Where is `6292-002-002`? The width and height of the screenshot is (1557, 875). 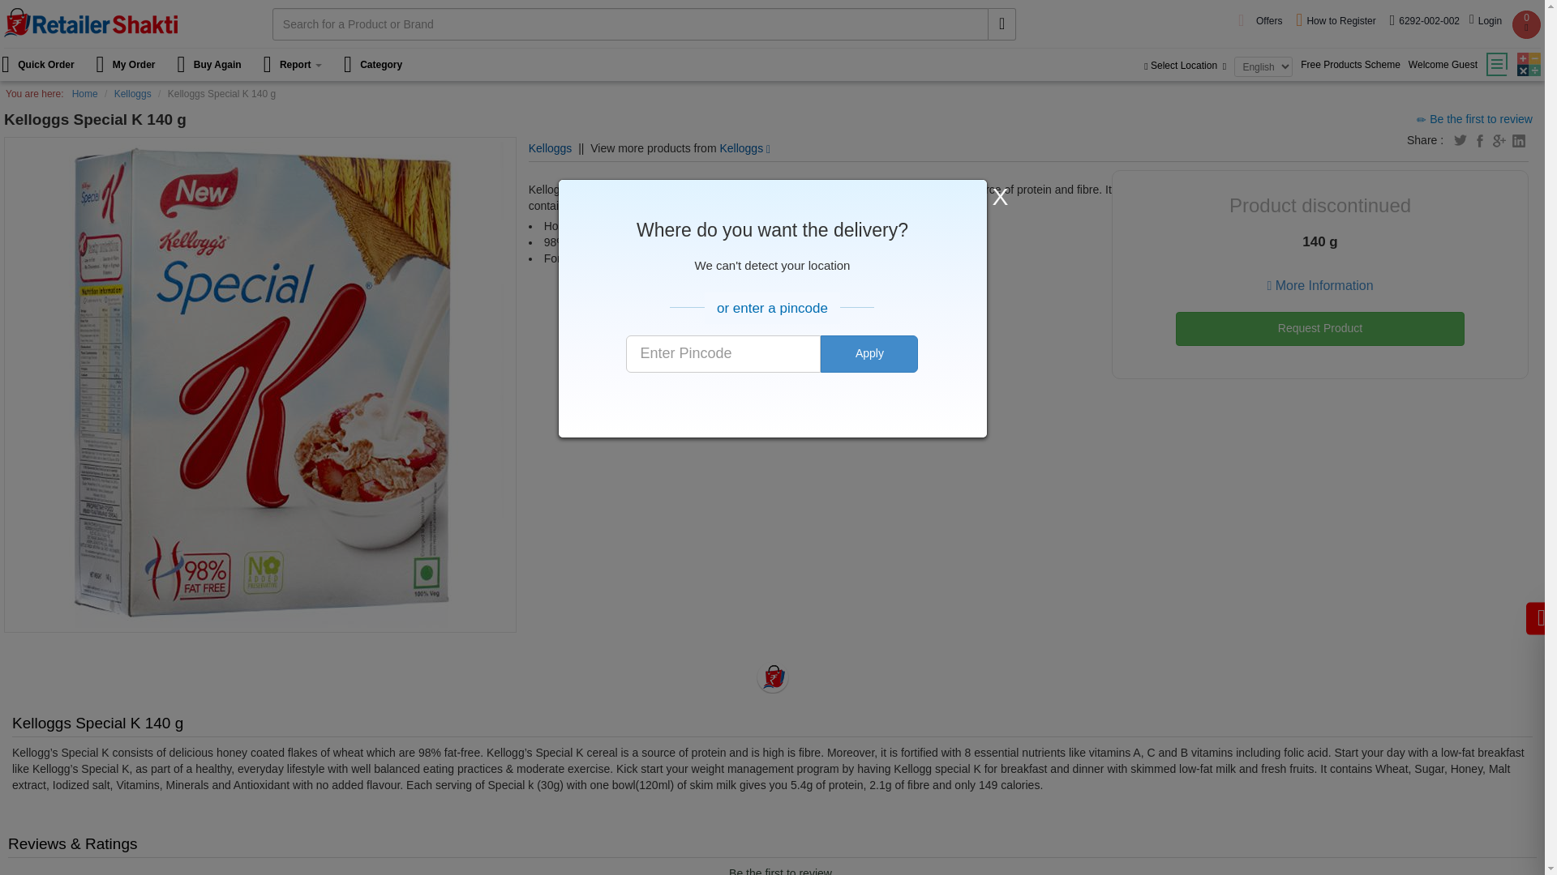 6292-002-002 is located at coordinates (1425, 21).